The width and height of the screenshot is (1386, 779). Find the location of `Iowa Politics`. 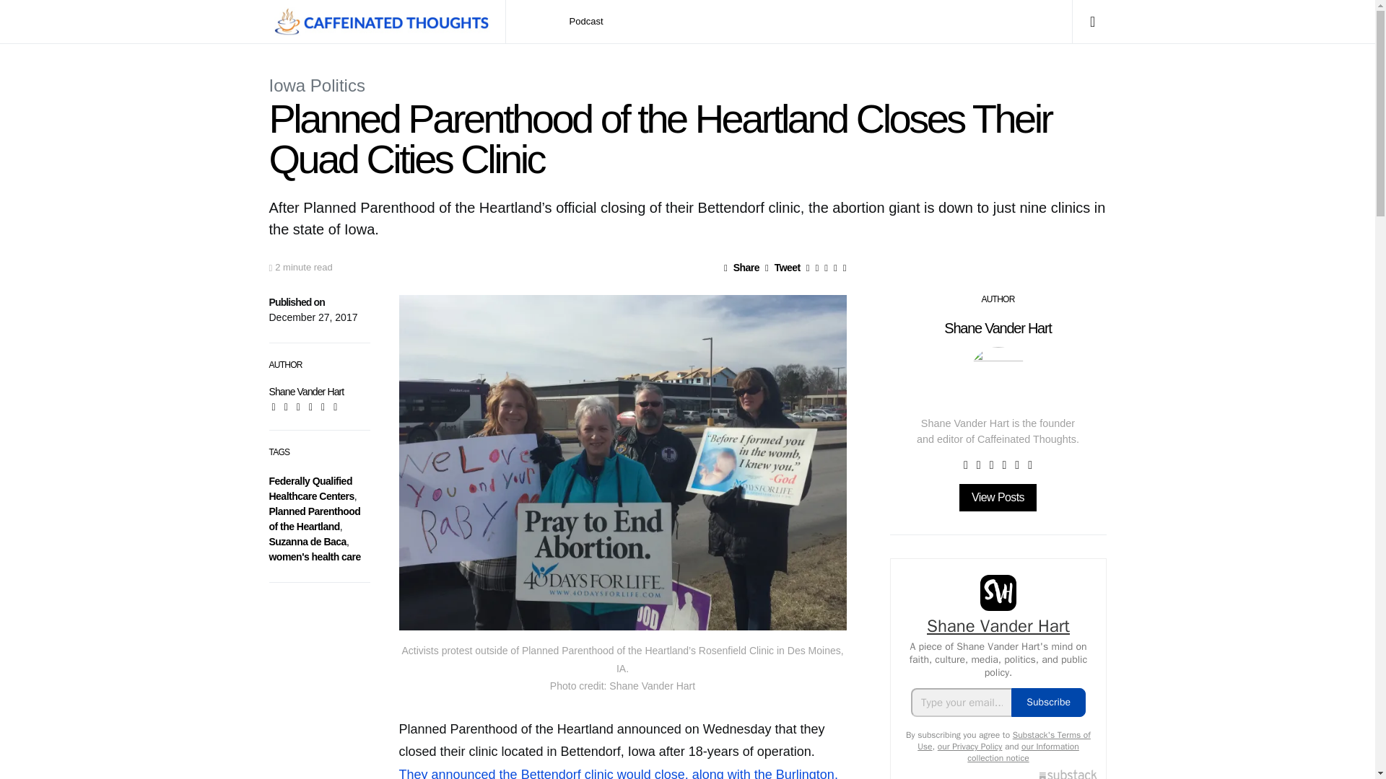

Iowa Politics is located at coordinates (316, 85).